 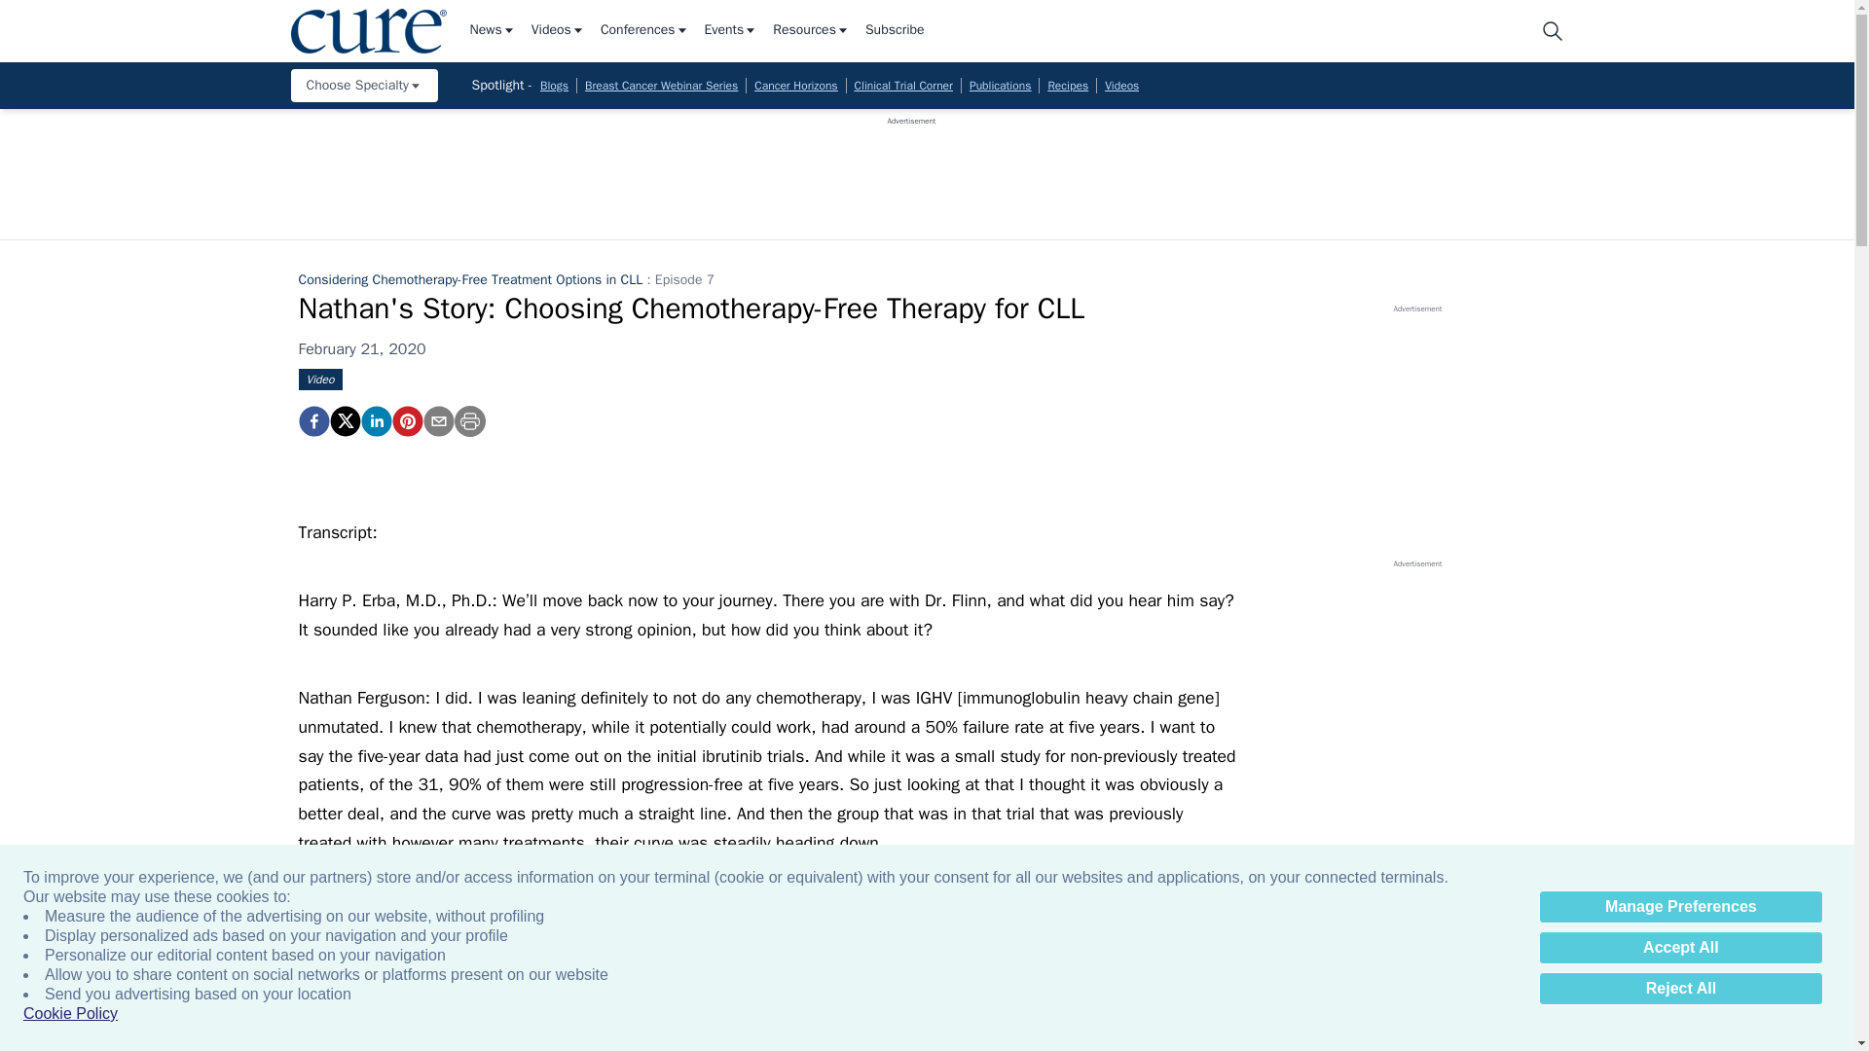 I want to click on Reject All, so click(x=1680, y=989).